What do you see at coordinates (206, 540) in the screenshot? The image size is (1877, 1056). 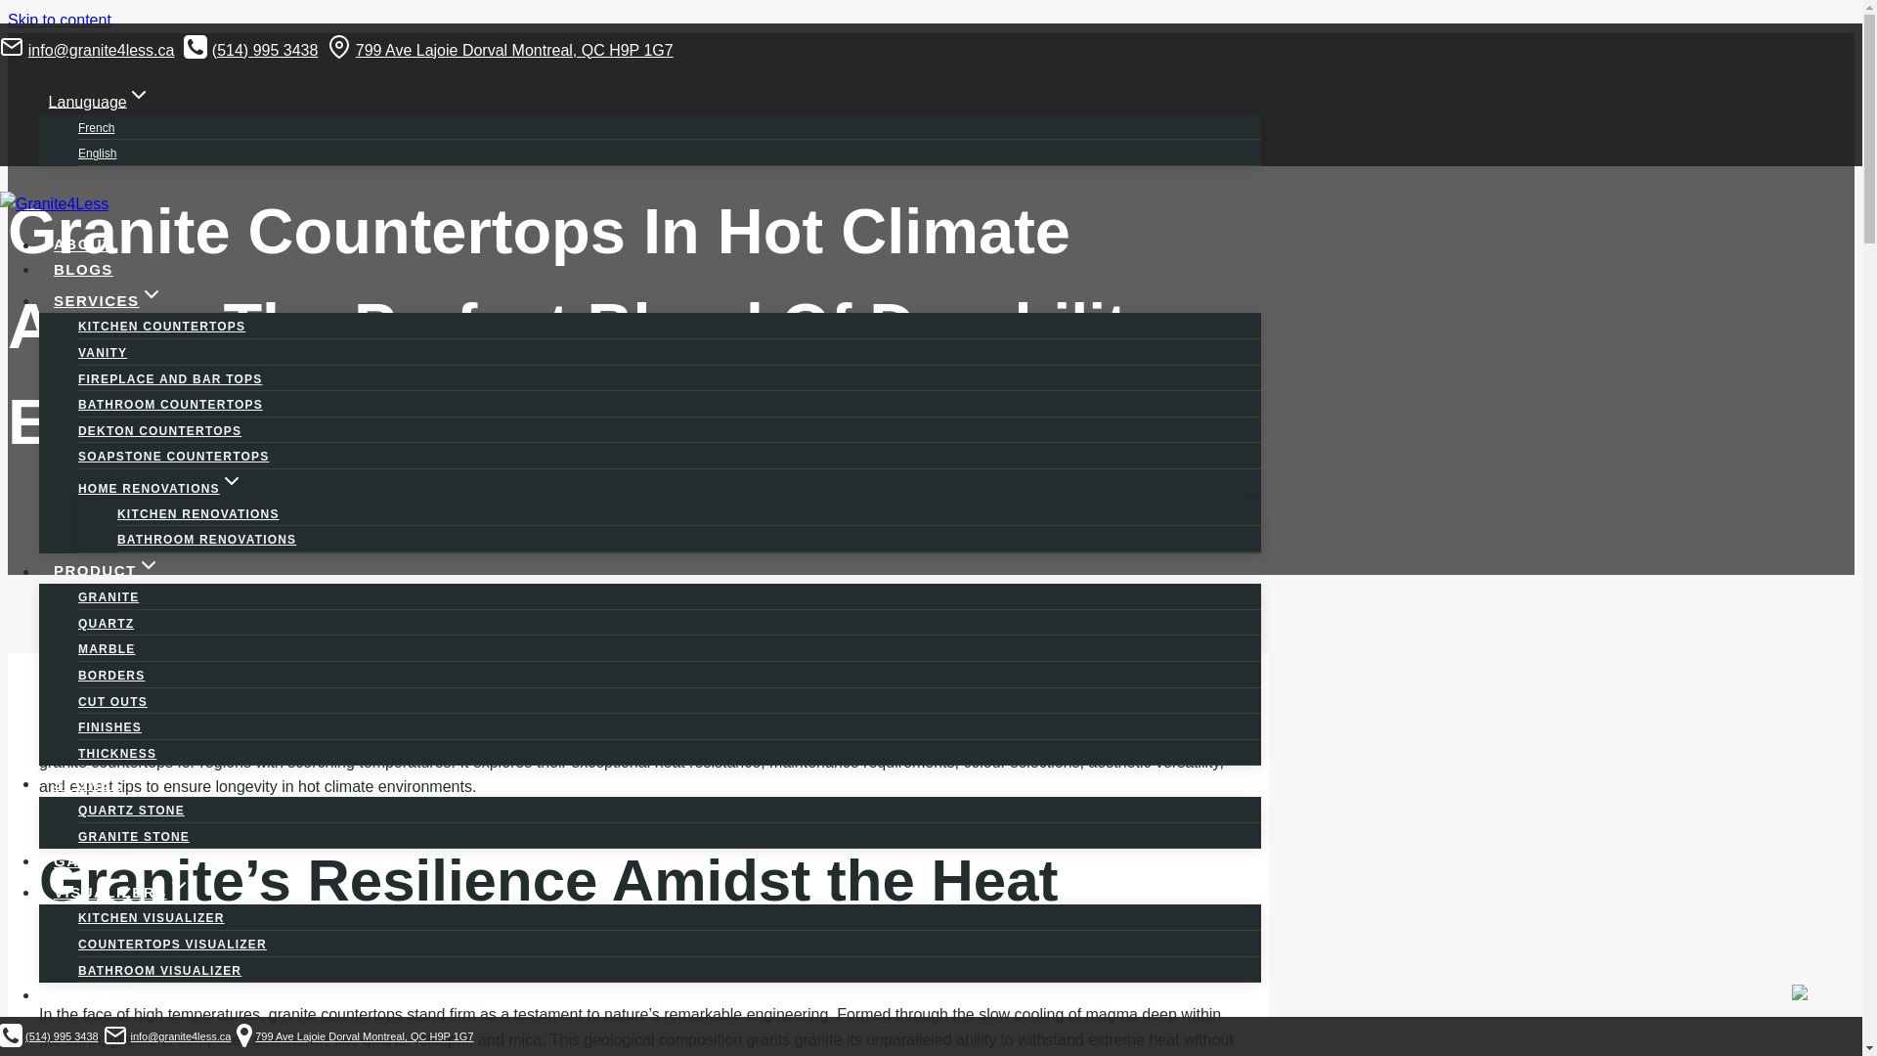 I see `BATHROOM RENOVATIONS` at bounding box center [206, 540].